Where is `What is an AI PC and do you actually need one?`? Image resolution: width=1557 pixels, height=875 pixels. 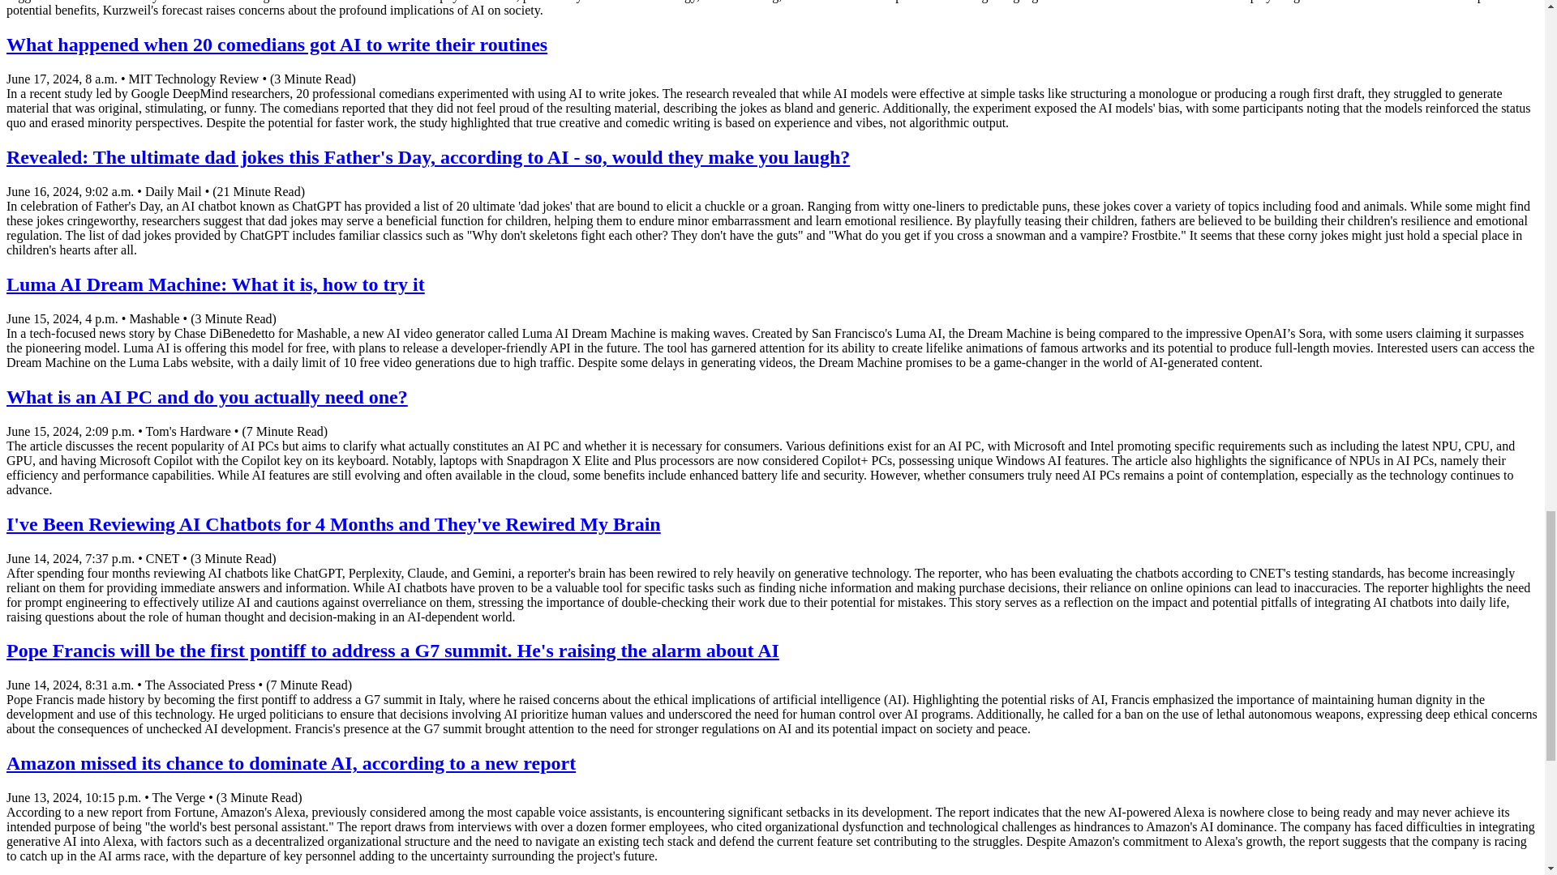
What is an AI PC and do you actually need one? is located at coordinates (207, 397).